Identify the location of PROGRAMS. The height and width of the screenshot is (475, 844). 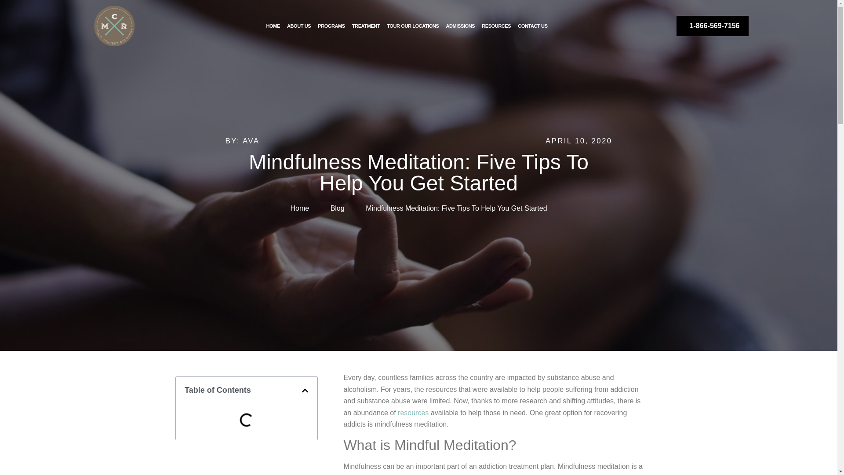
(331, 26).